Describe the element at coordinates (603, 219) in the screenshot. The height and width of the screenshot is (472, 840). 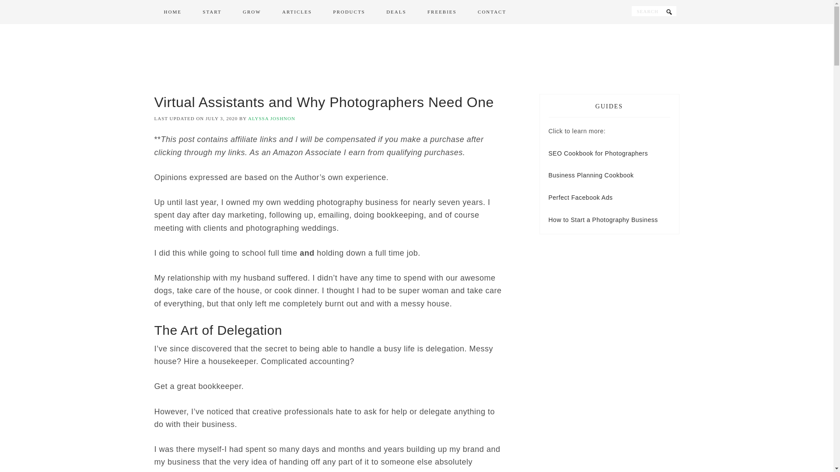
I see `How to Start a Photography Business` at that location.